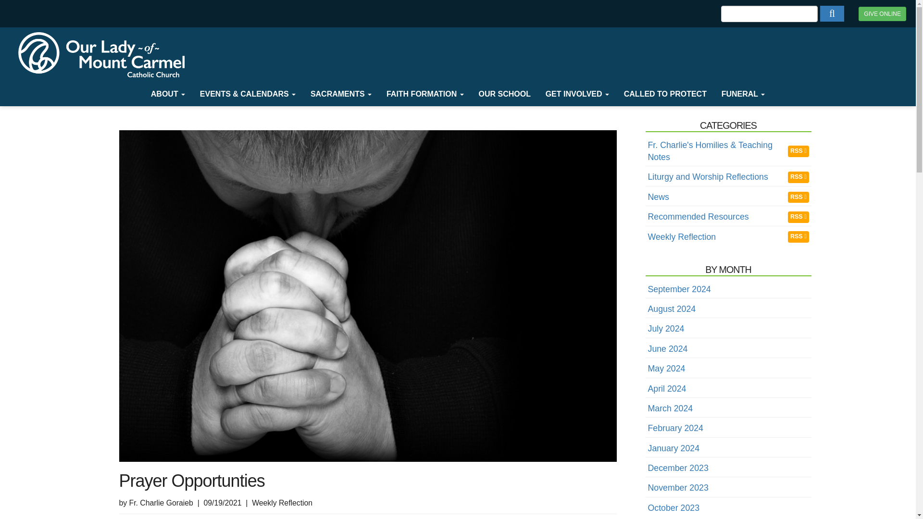 The height and width of the screenshot is (519, 923). Describe the element at coordinates (341, 94) in the screenshot. I see `SACRAMENTS` at that location.